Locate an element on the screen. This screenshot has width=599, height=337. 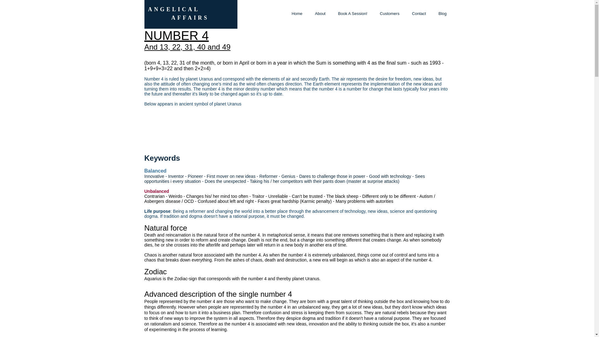
Book A Session! is located at coordinates (353, 14).